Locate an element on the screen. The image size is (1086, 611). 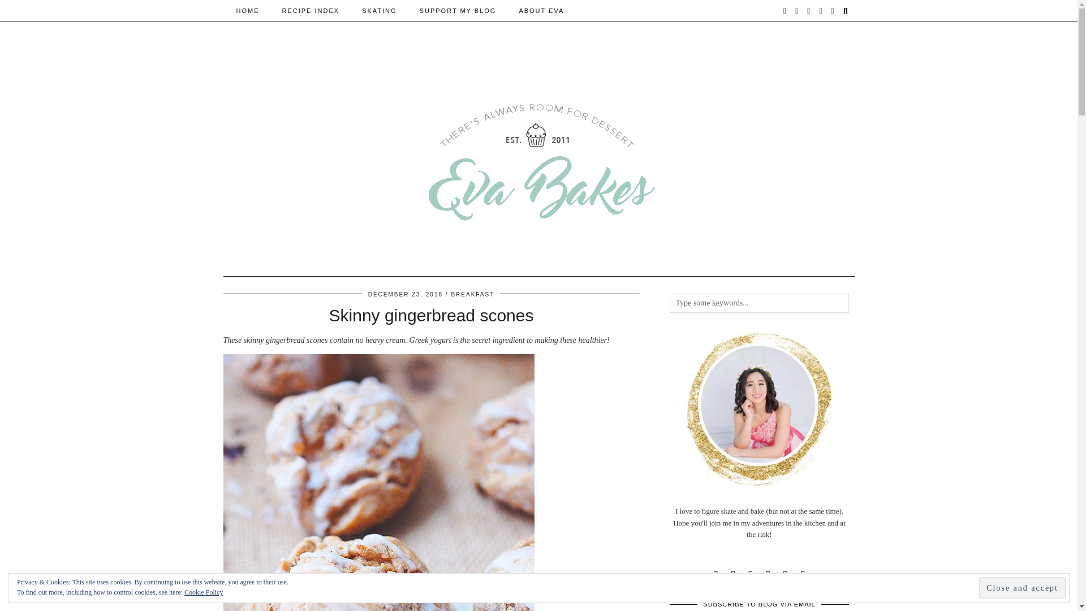
Close and accept is located at coordinates (1022, 588).